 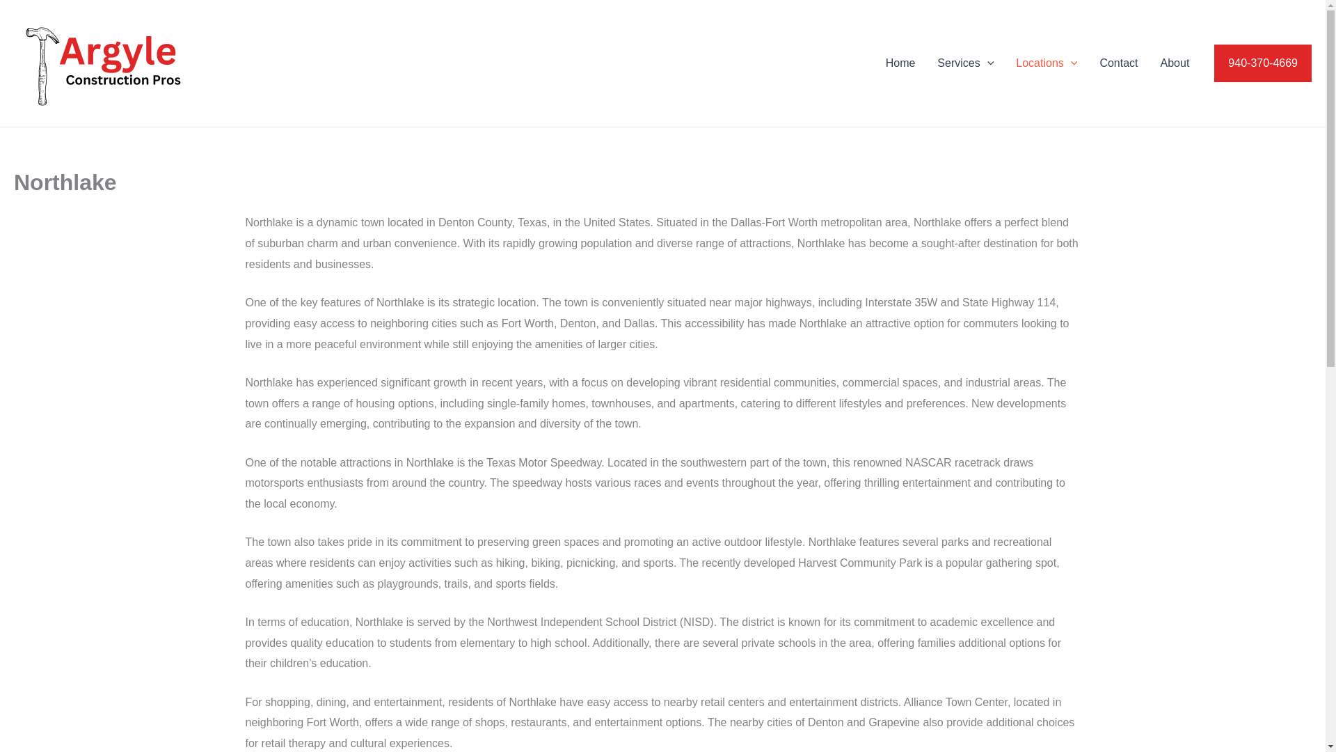 What do you see at coordinates (900, 63) in the screenshot?
I see `Home` at bounding box center [900, 63].